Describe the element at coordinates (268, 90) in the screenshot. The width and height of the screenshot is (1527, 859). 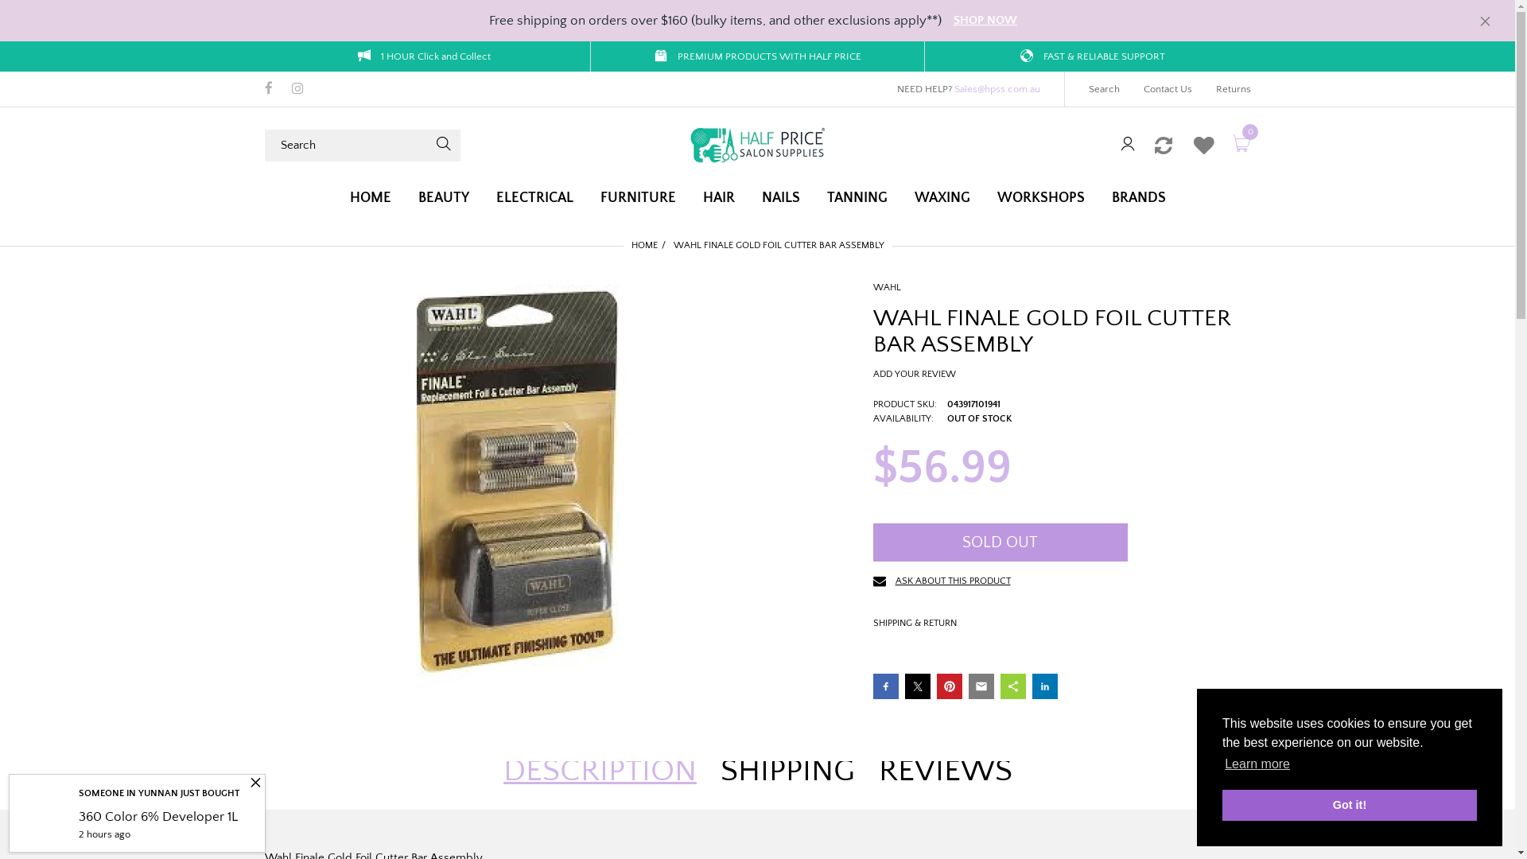
I see `Facebook` at that location.